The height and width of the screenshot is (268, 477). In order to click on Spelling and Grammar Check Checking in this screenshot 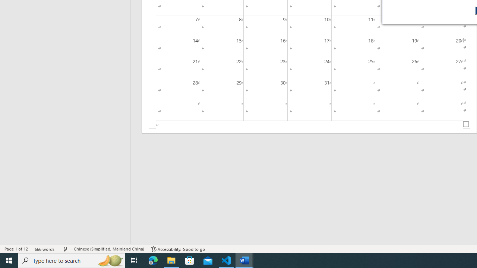, I will do `click(64, 249)`.